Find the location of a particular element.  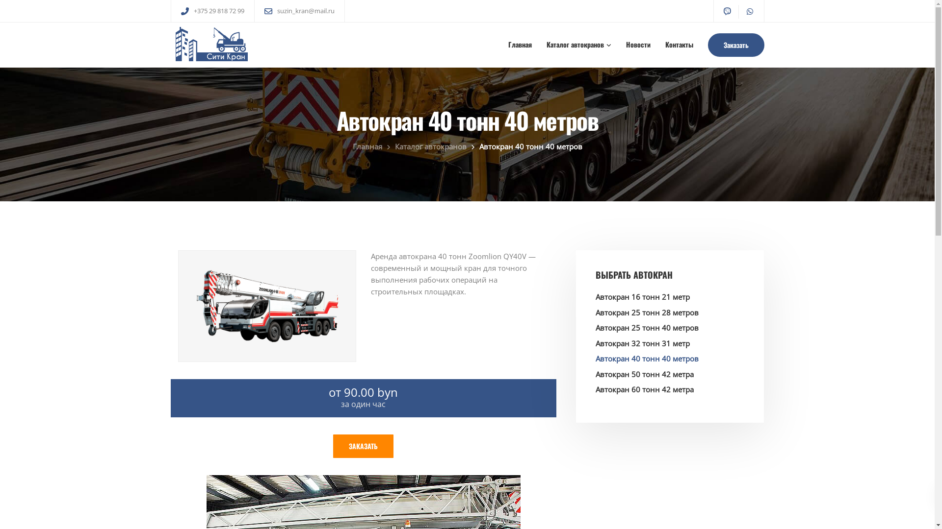

suzin_kran@mail.ru is located at coordinates (305, 11).